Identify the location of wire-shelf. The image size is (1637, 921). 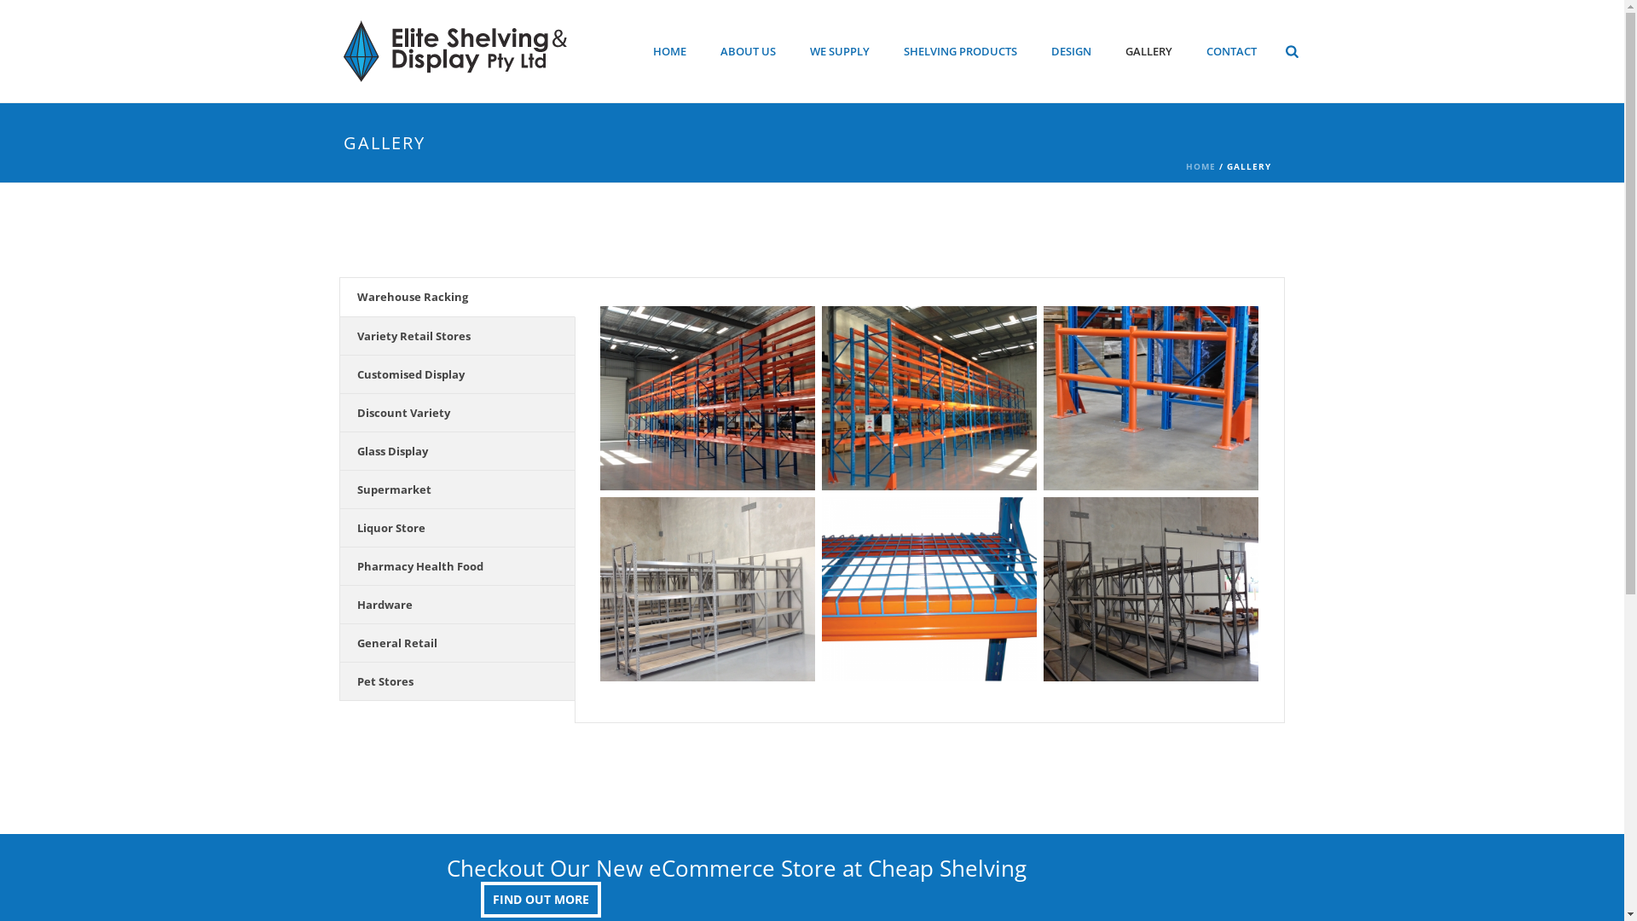
(929, 589).